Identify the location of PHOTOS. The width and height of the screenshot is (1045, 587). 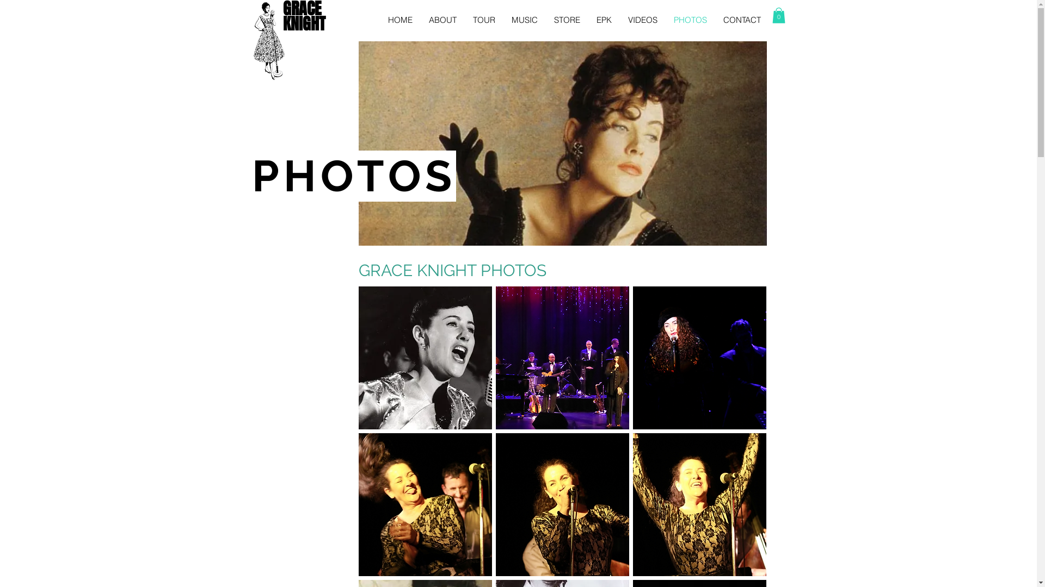
(690, 20).